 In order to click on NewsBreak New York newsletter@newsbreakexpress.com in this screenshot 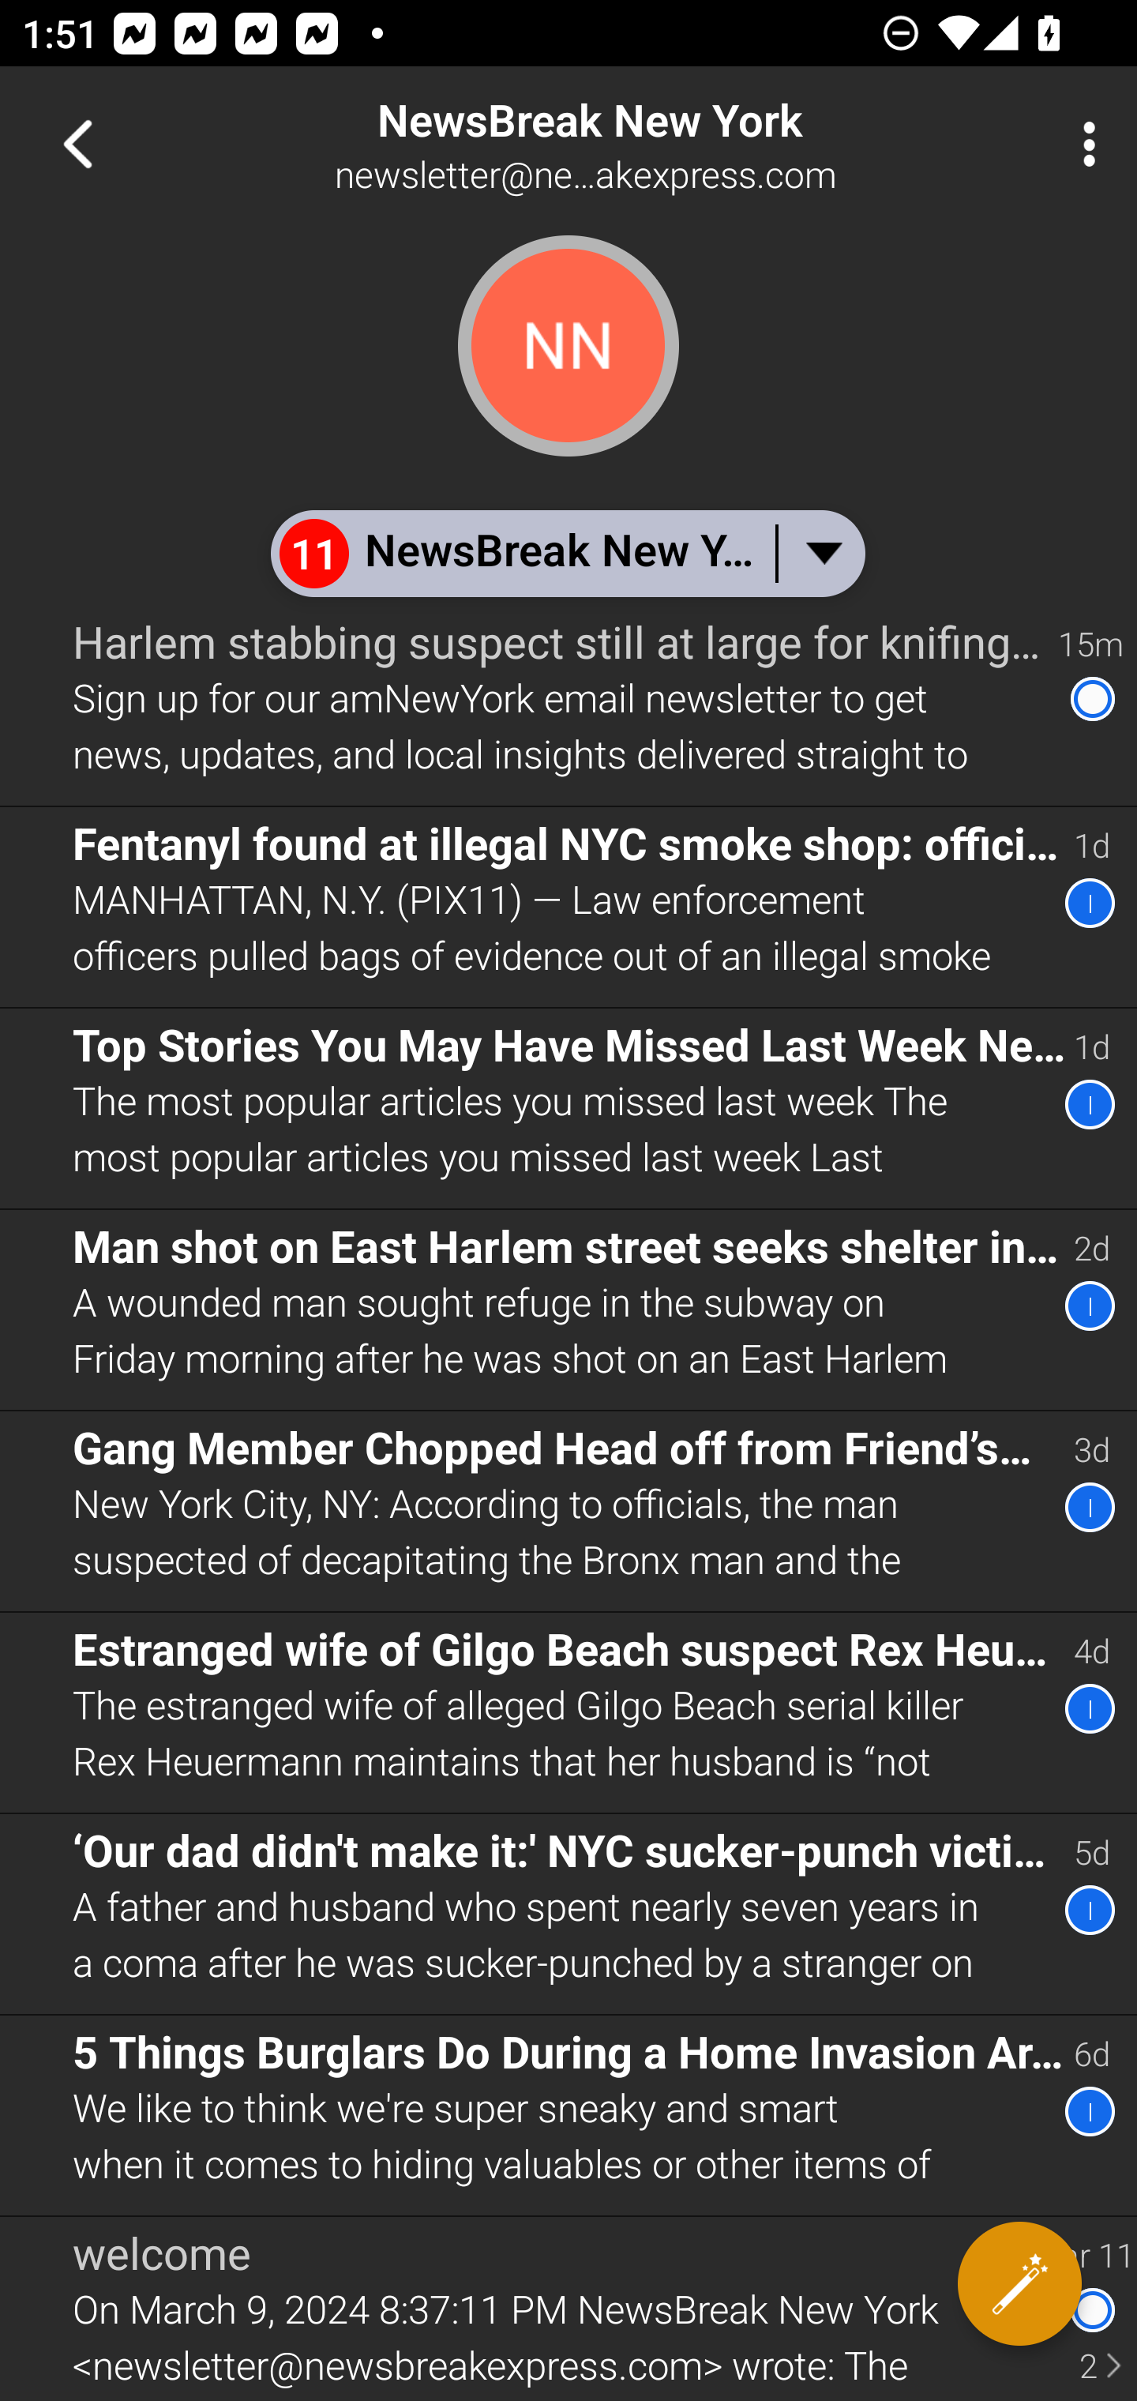, I will do `click(668, 144)`.